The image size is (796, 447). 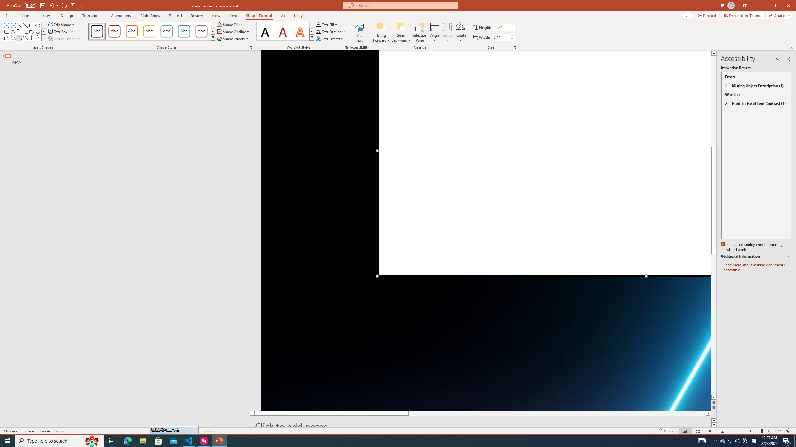 What do you see at coordinates (12, 38) in the screenshot?
I see `Quick Styles` at bounding box center [12, 38].